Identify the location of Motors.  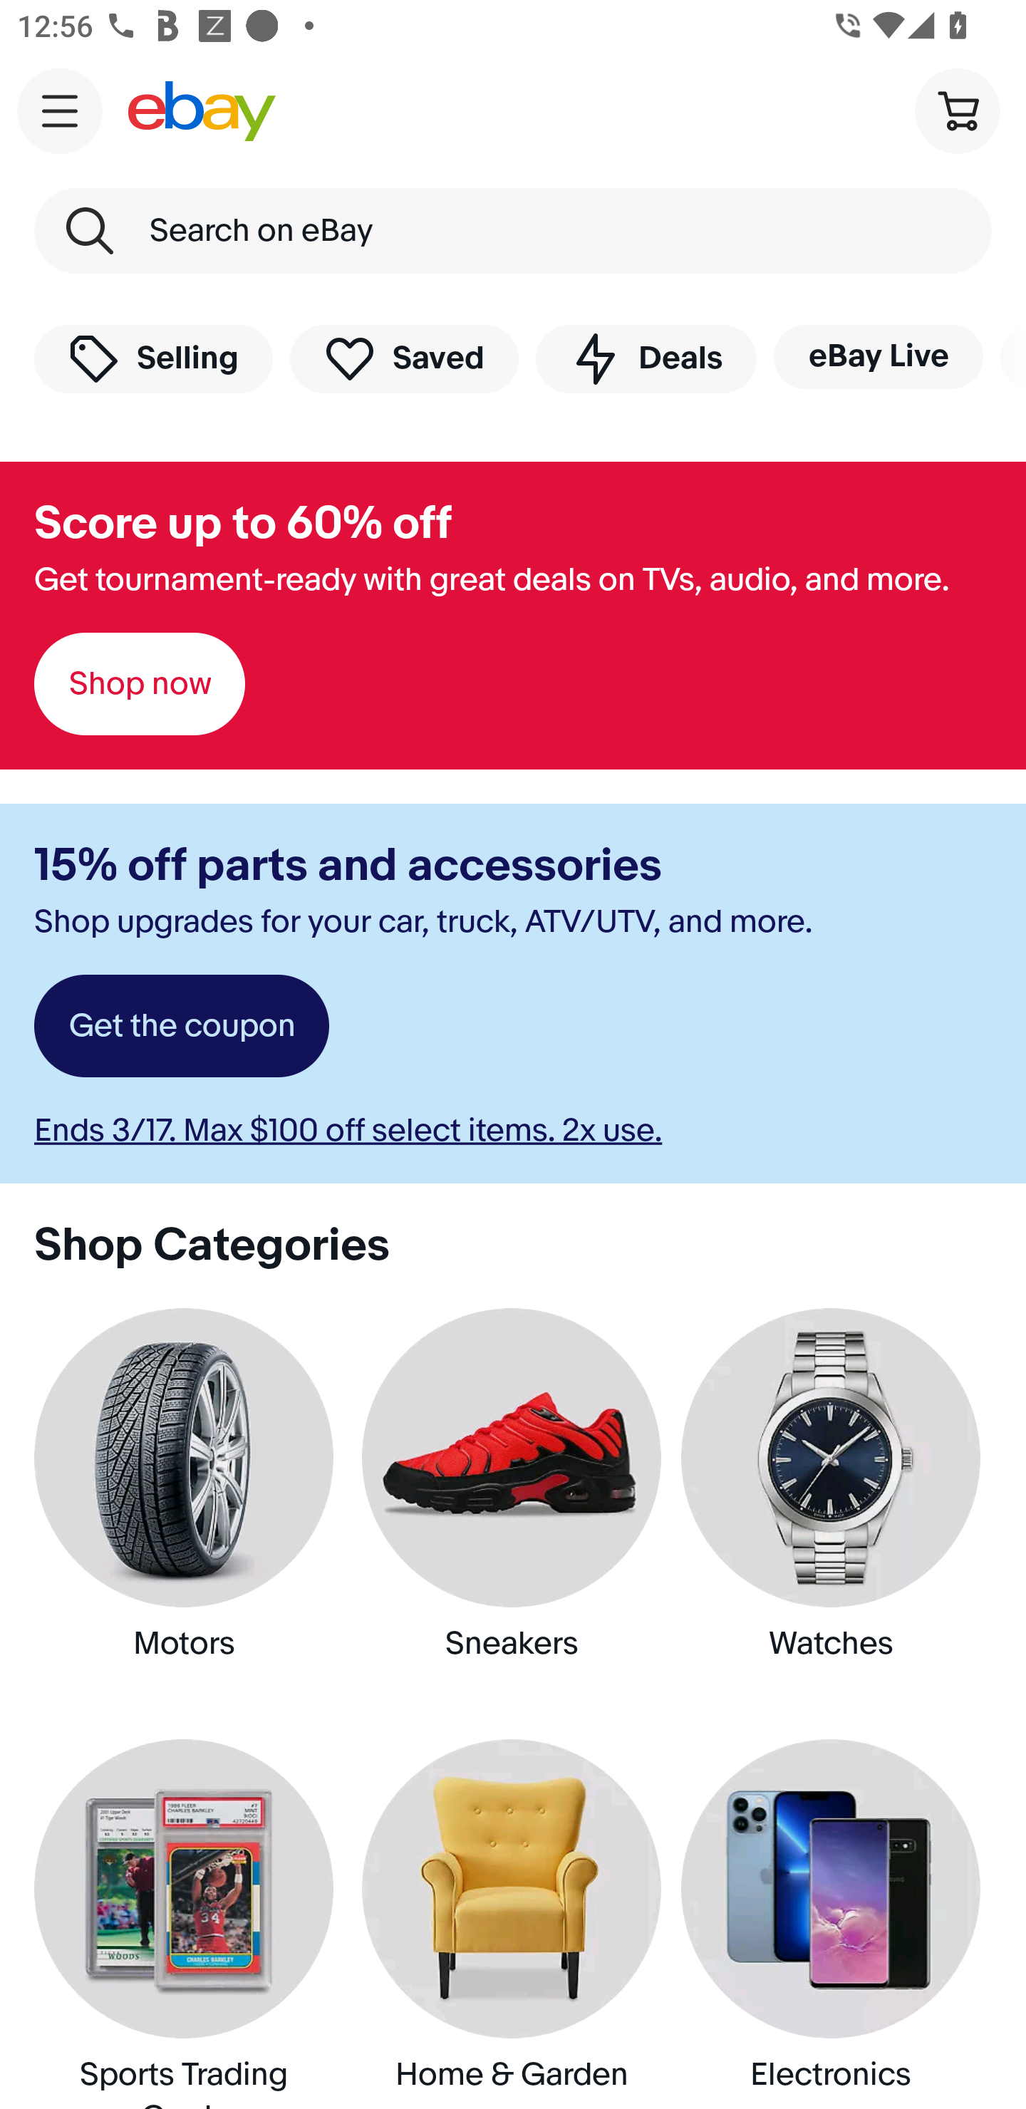
(189, 1506).